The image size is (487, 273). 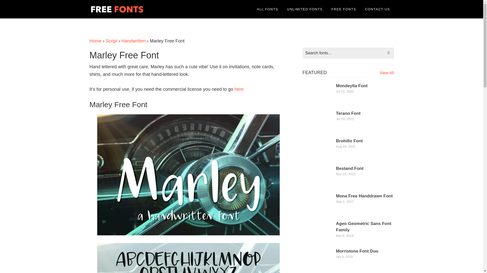 What do you see at coordinates (352, 86) in the screenshot?
I see `Mondeylla Font` at bounding box center [352, 86].